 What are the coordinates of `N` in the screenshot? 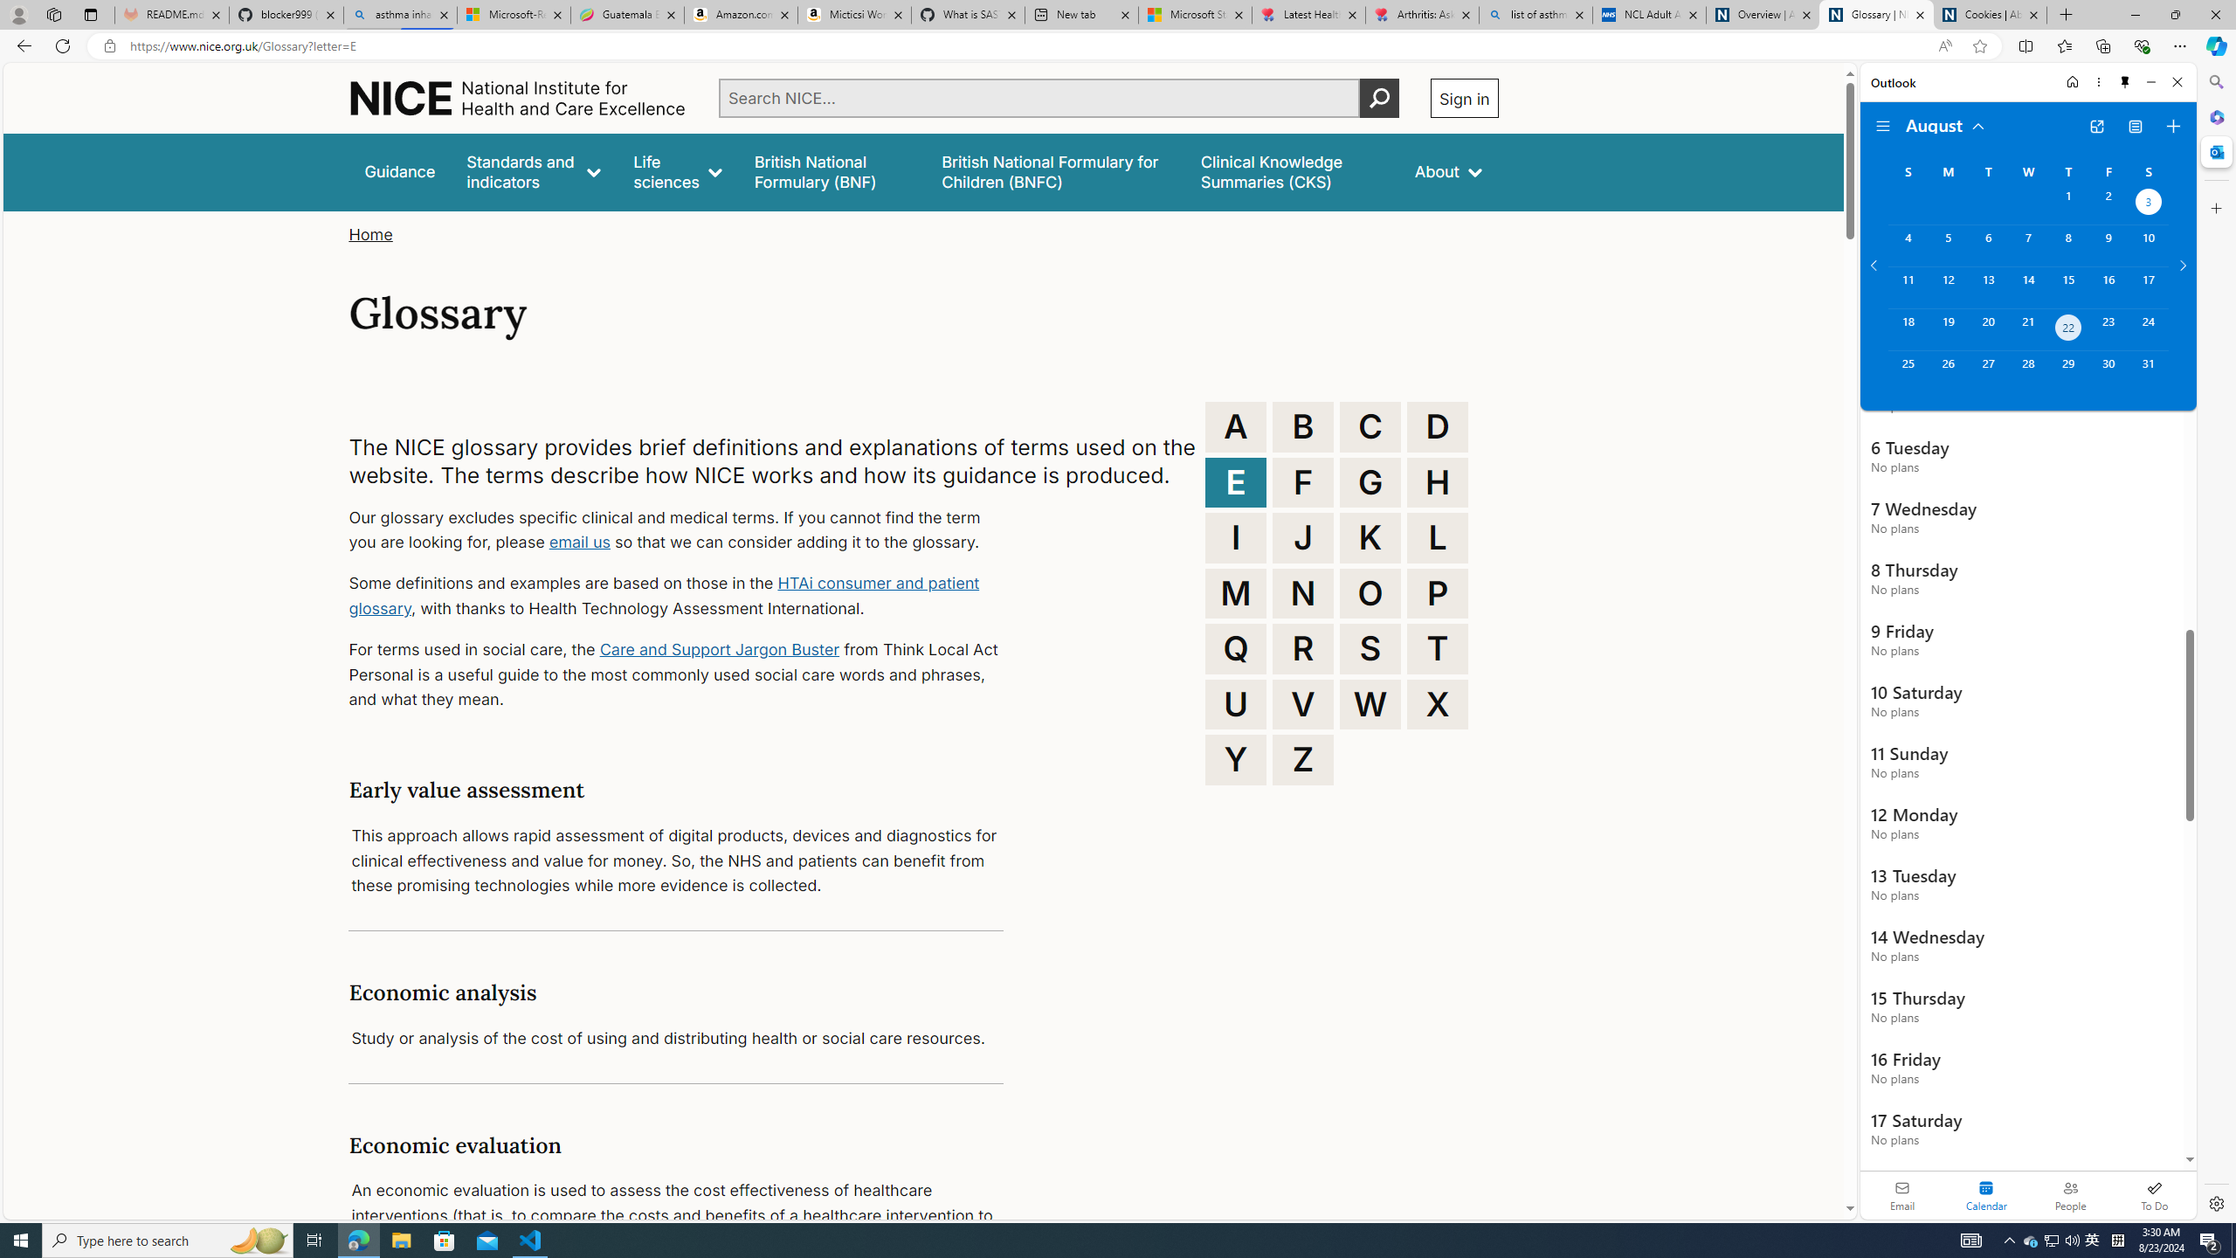 It's located at (1303, 592).